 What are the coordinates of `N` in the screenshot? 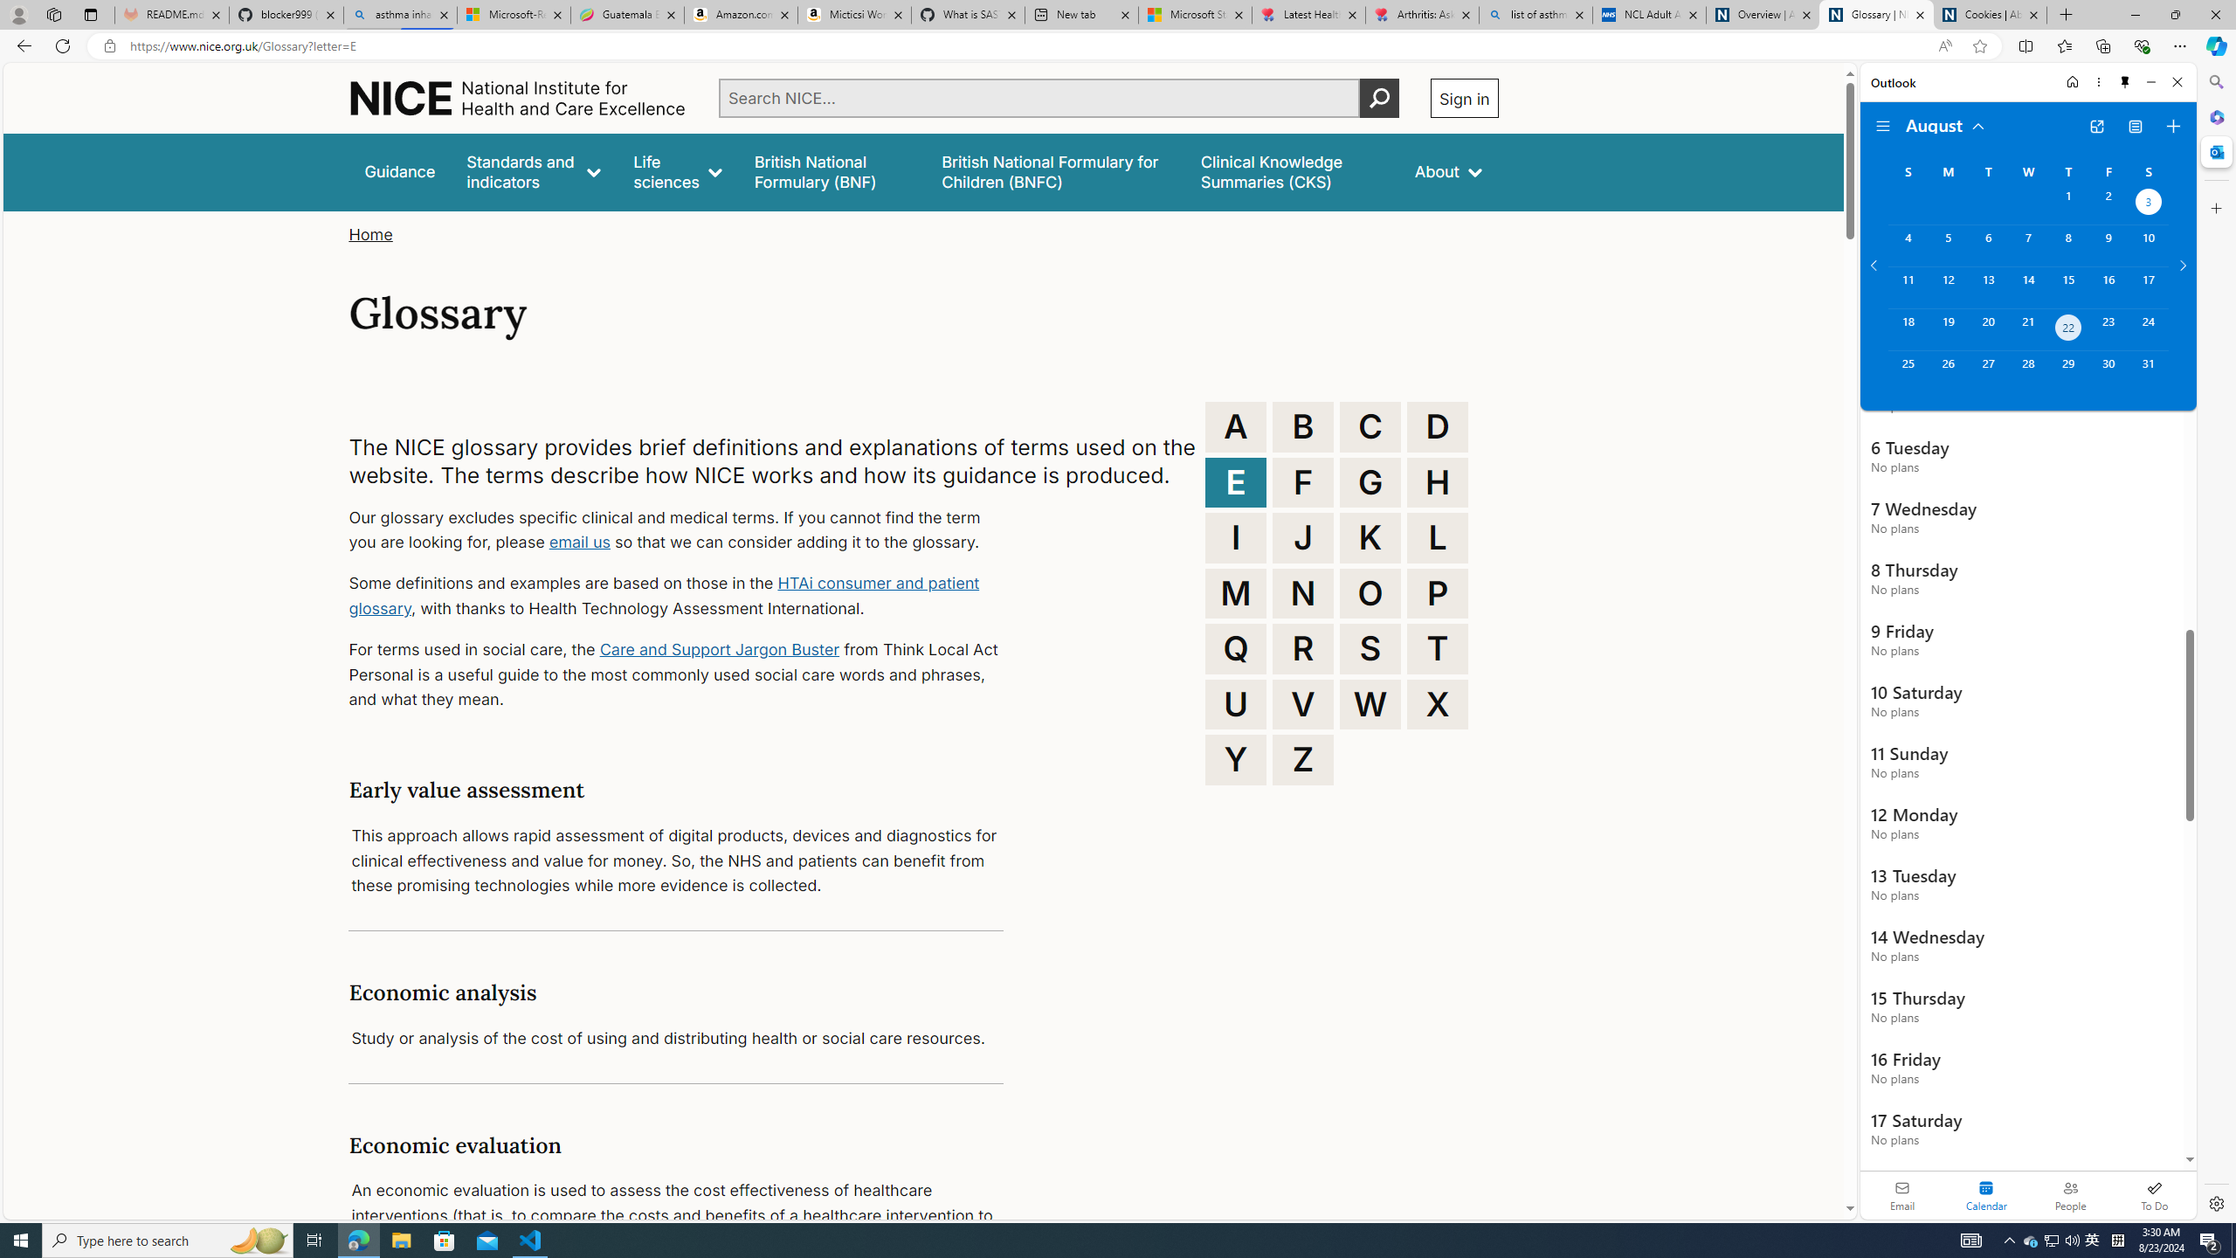 It's located at (1303, 592).